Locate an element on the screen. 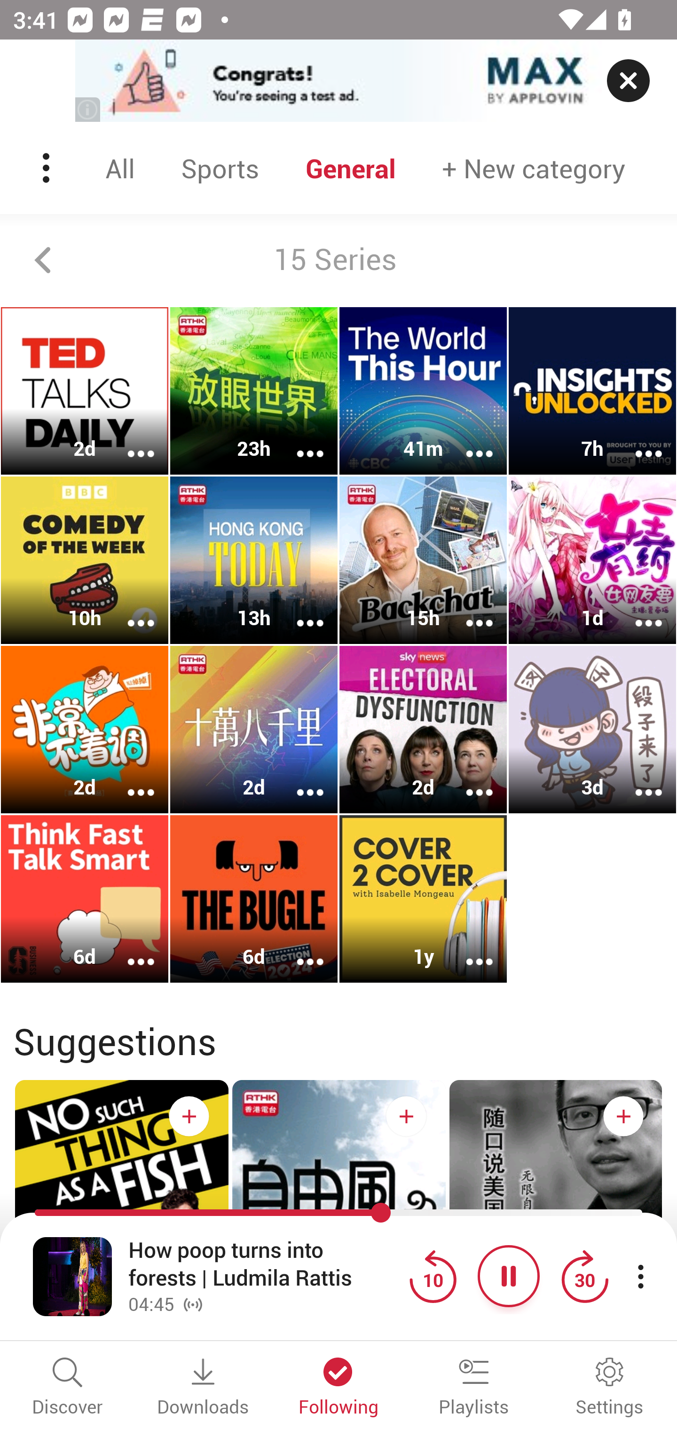 This screenshot has width=677, height=1430. Downloads is located at coordinates (203, 1388).